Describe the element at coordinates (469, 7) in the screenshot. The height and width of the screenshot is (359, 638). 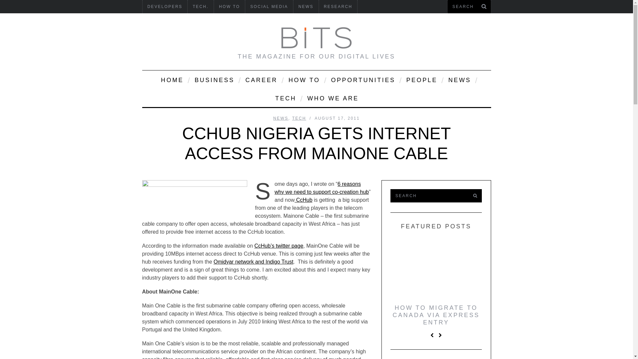
I see `Search` at that location.